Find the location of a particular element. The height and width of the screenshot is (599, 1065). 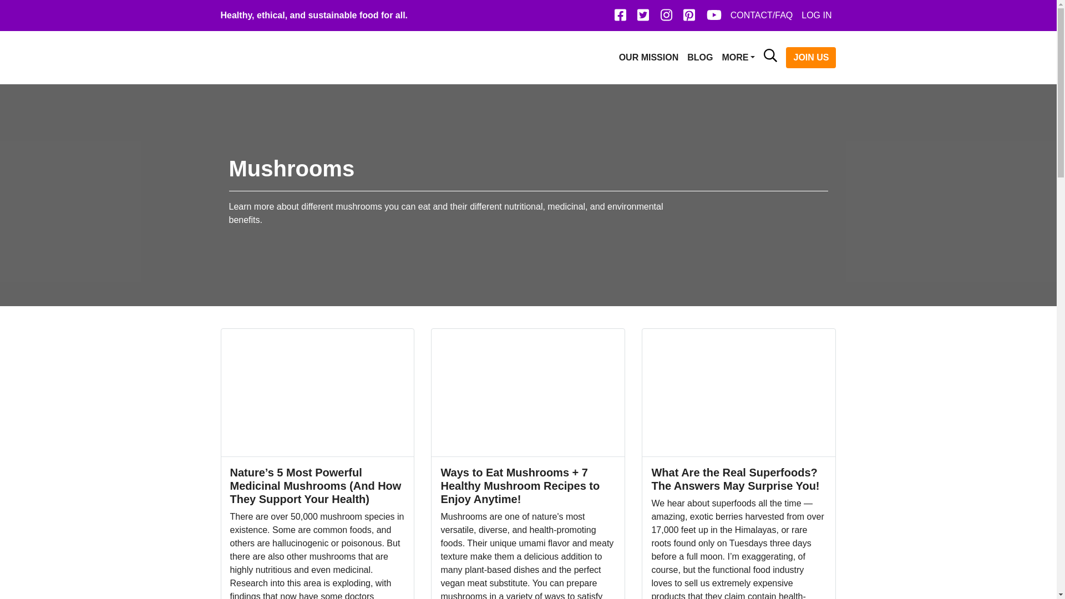

OUR MISSION is located at coordinates (649, 58).